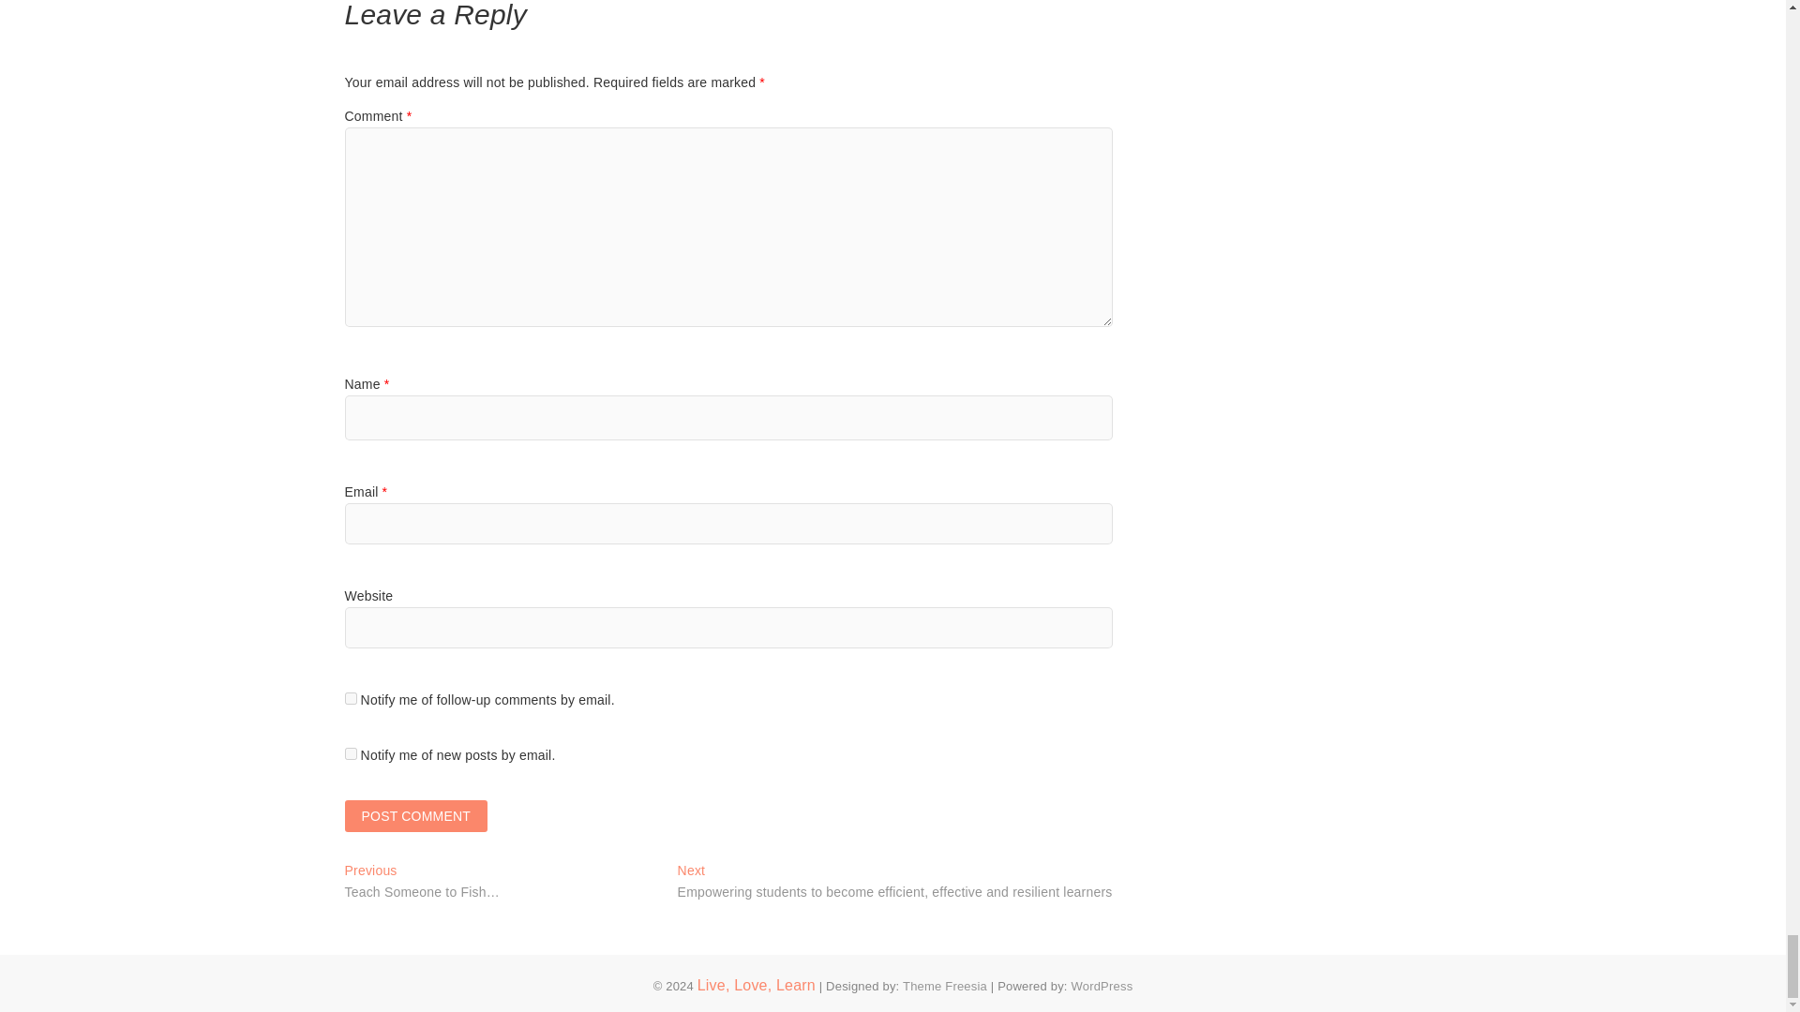 This screenshot has height=1012, width=1800. Describe the element at coordinates (945, 986) in the screenshot. I see `Theme Freesia` at that location.